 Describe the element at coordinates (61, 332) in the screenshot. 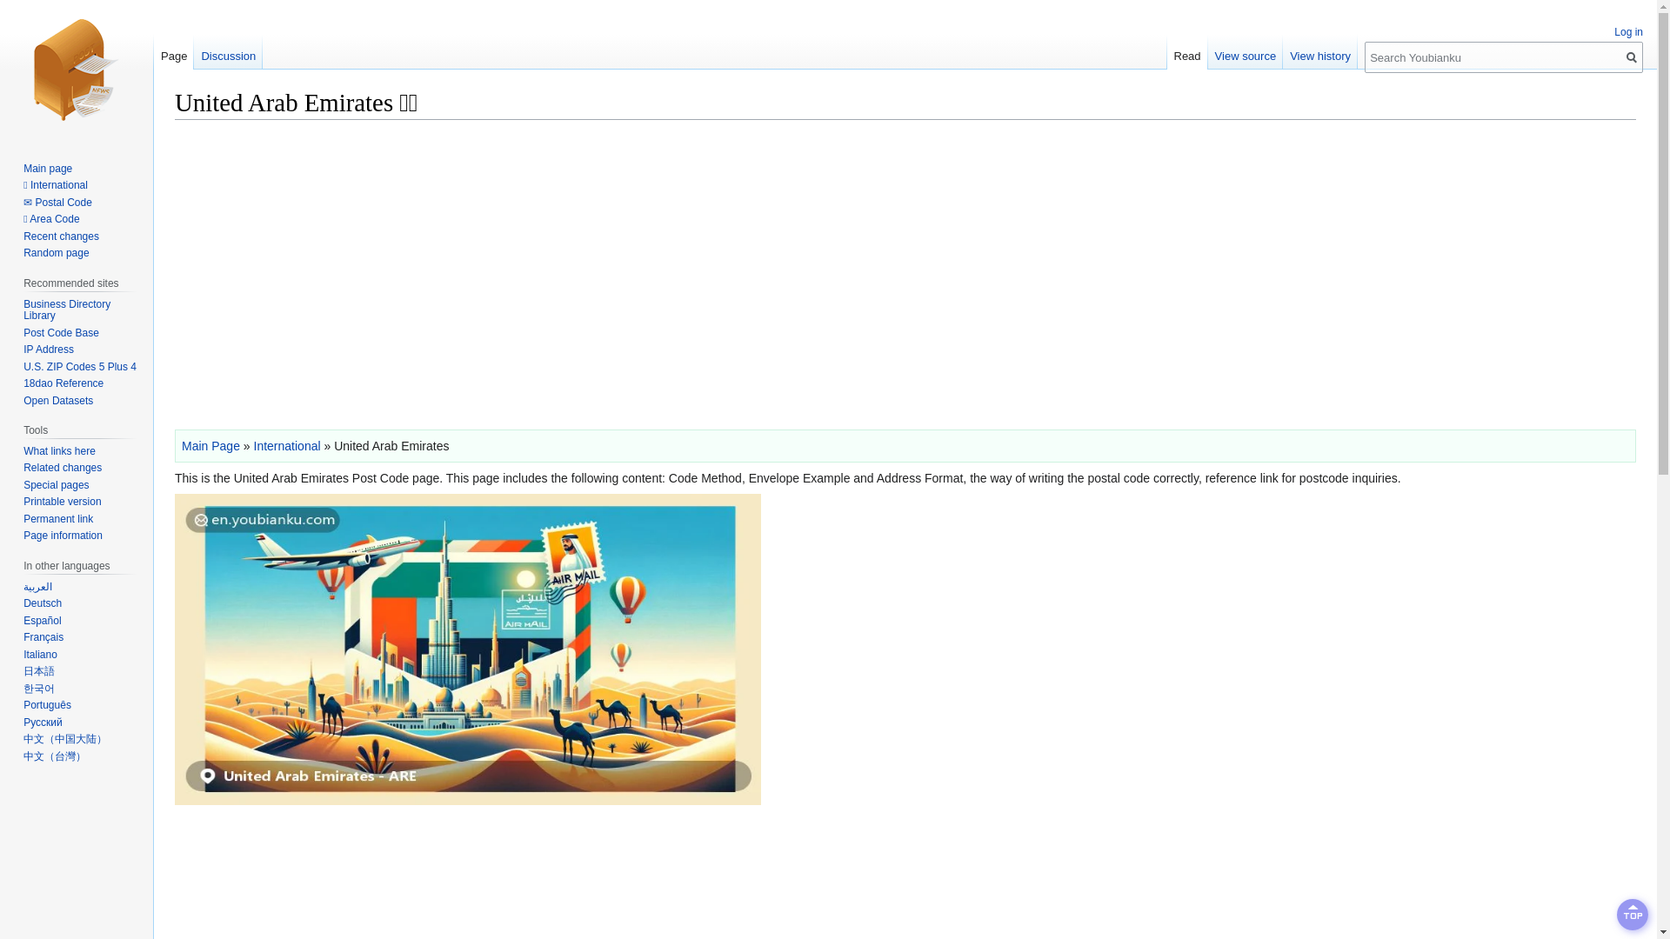

I see `Post Code Base` at that location.